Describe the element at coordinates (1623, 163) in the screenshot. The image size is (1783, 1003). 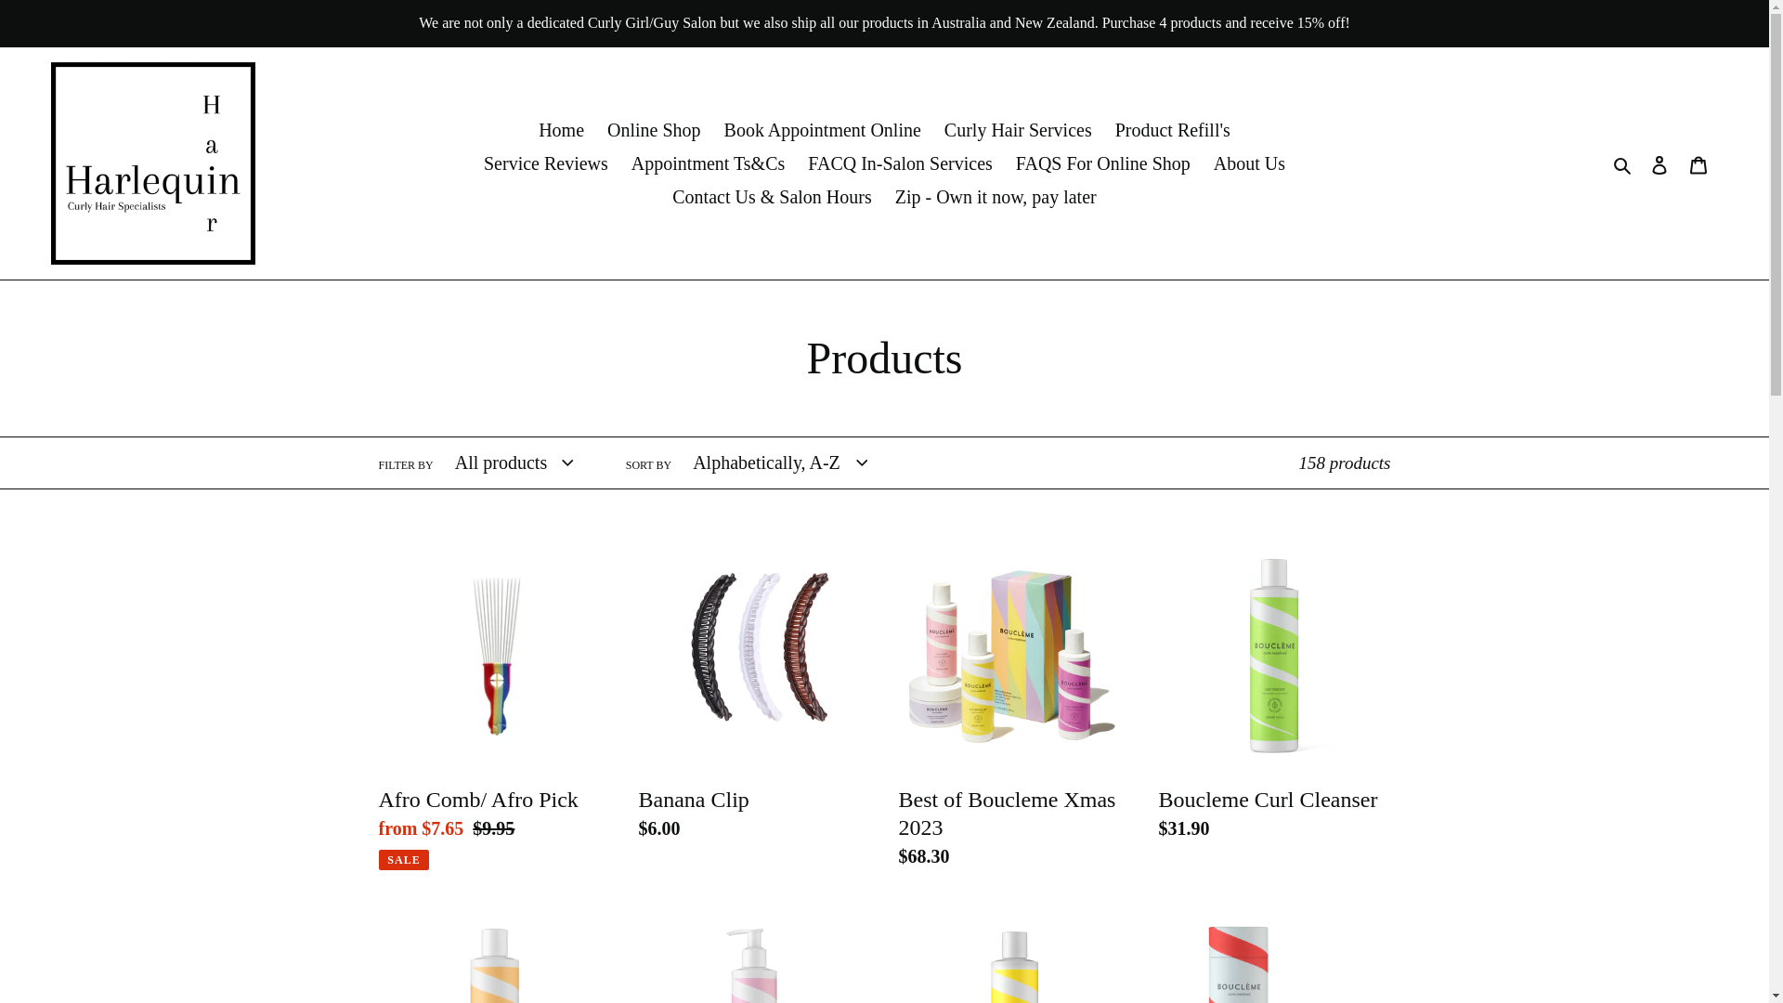
I see `Search` at that location.